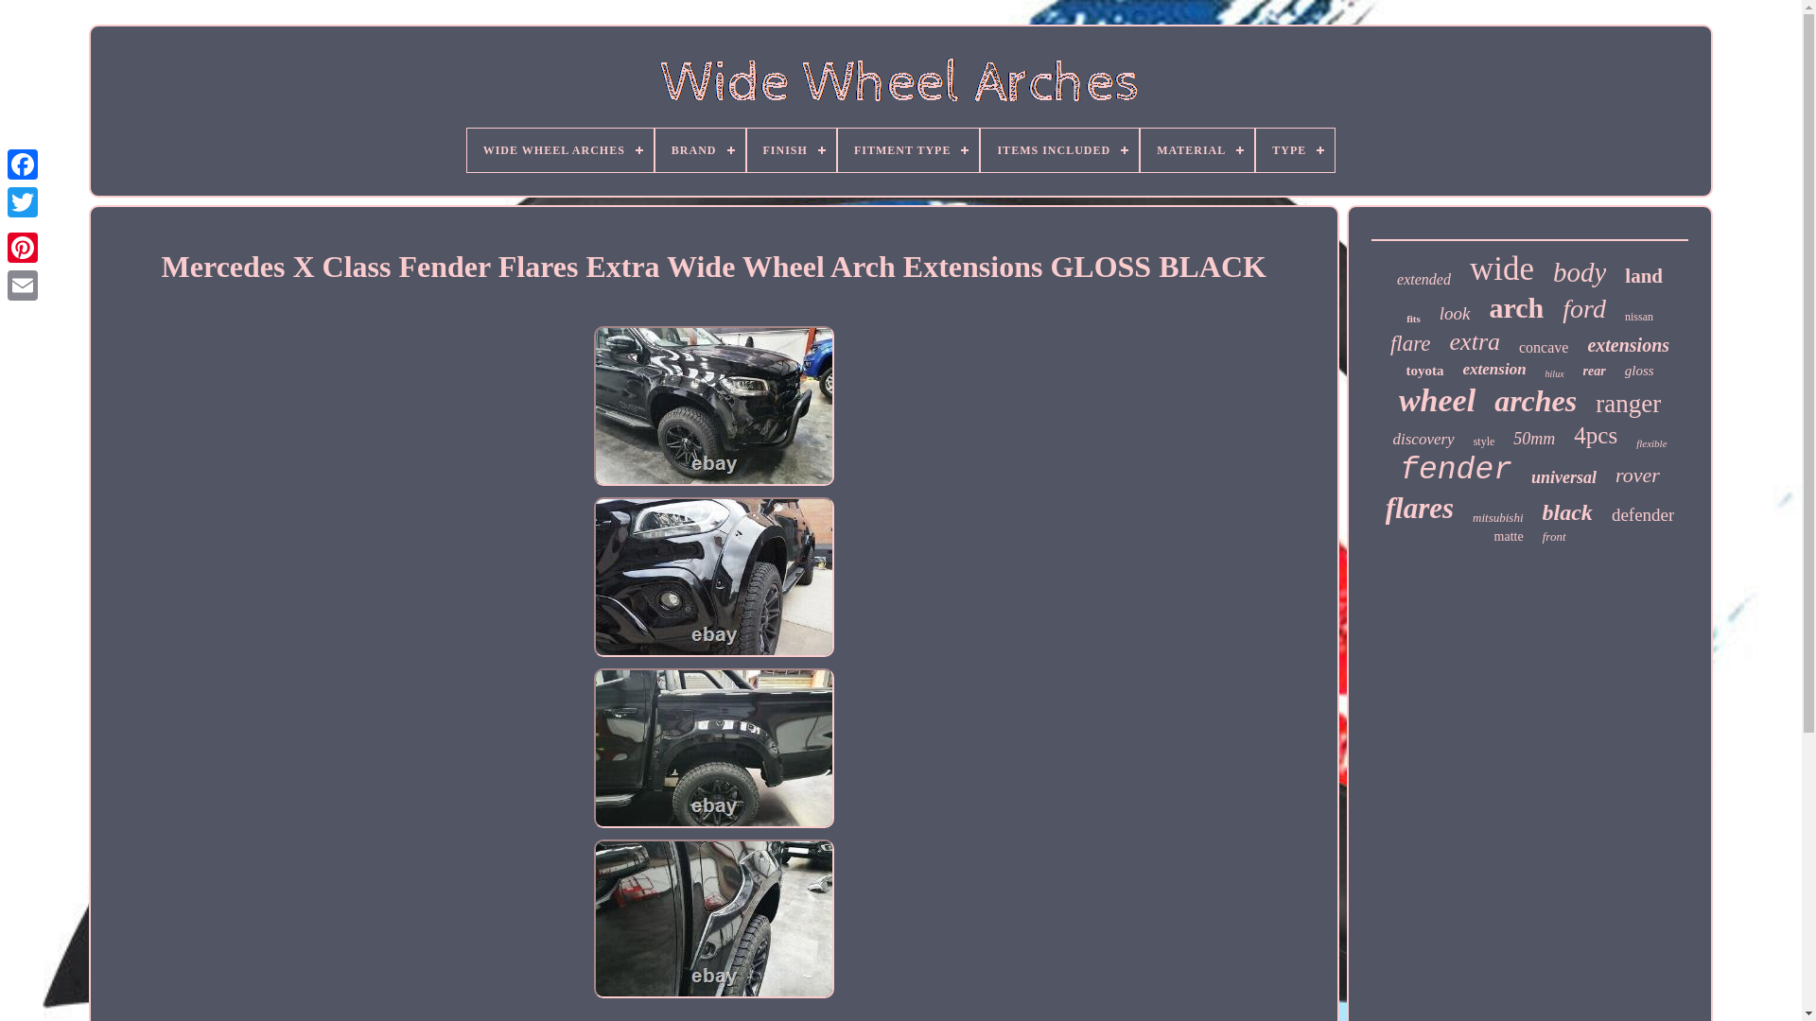  I want to click on WIDE WHEEL ARCHES, so click(560, 150).